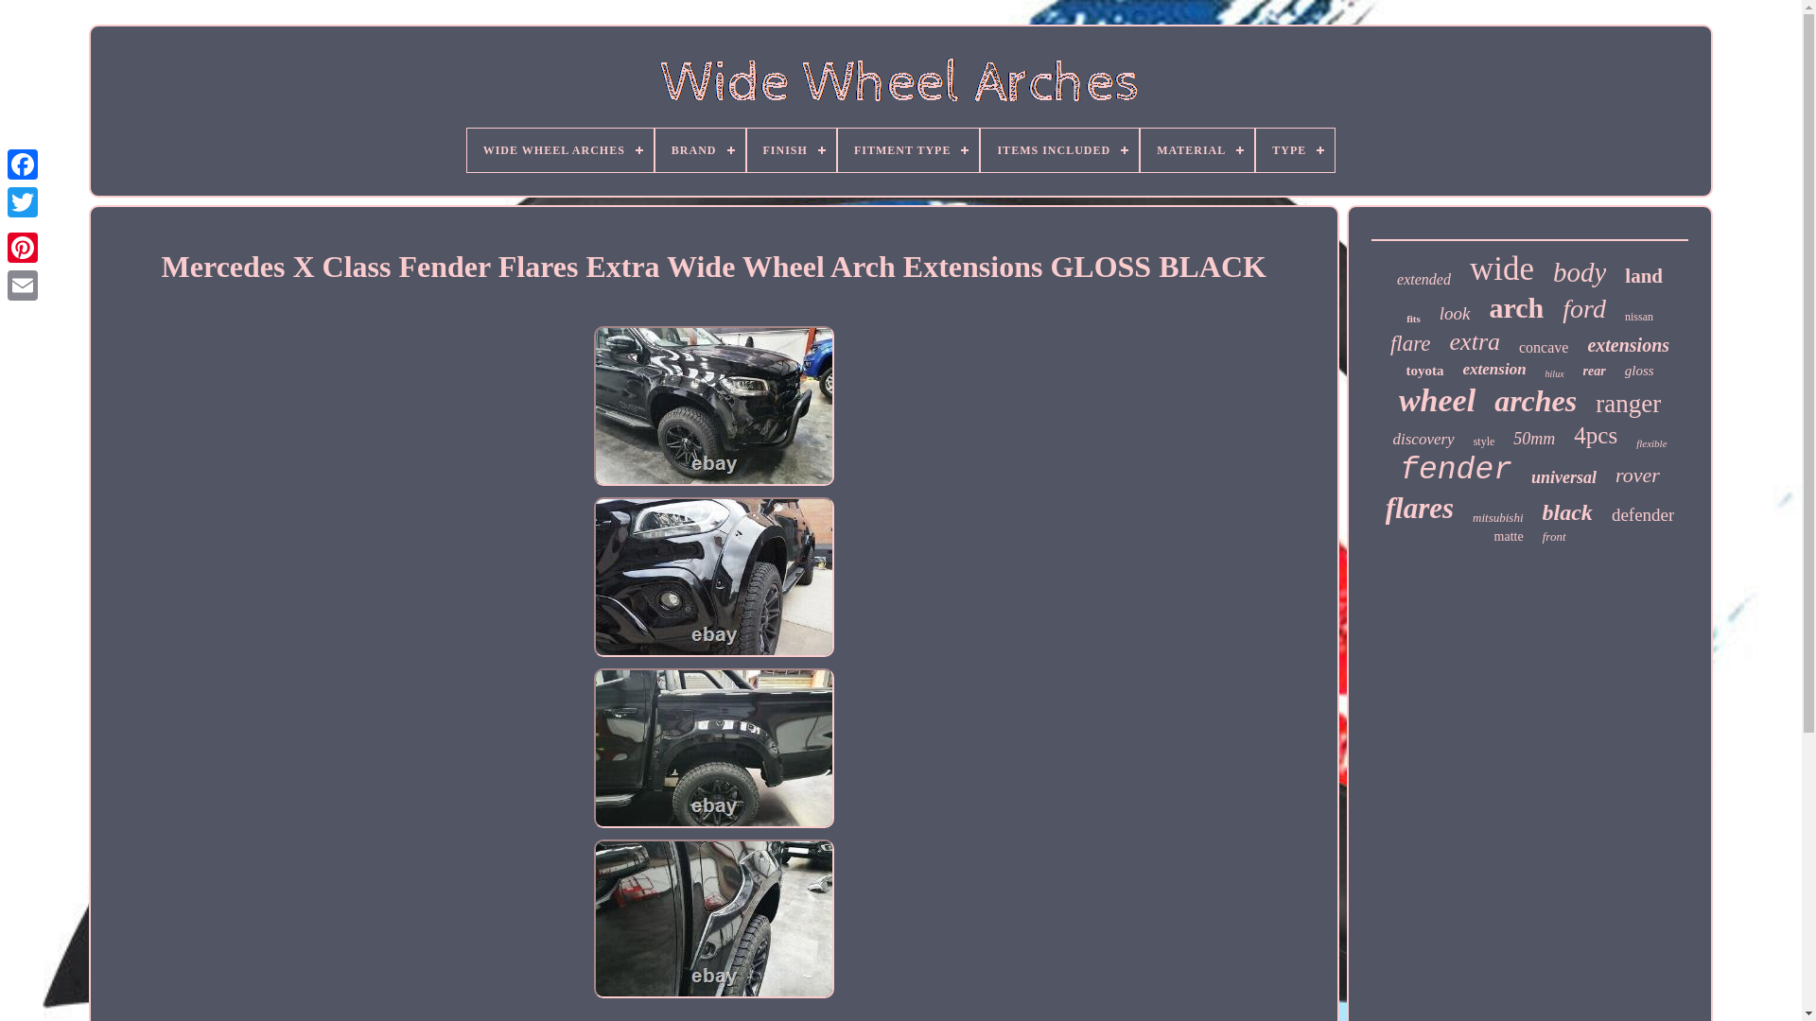  I want to click on WIDE WHEEL ARCHES, so click(560, 150).